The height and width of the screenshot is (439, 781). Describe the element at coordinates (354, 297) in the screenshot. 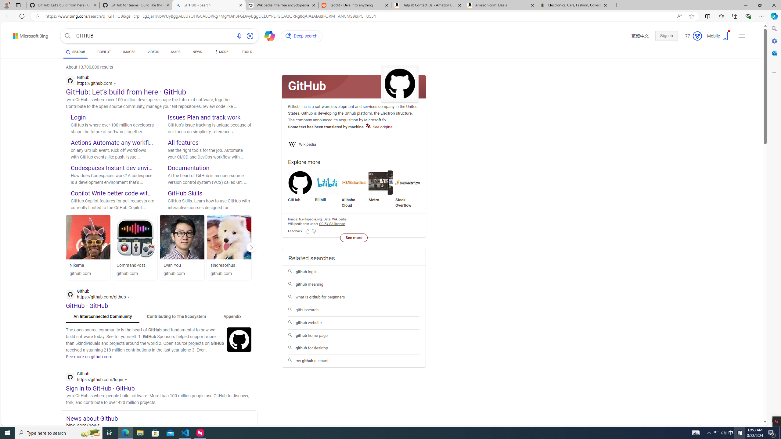

I see `what is github for beginners` at that location.